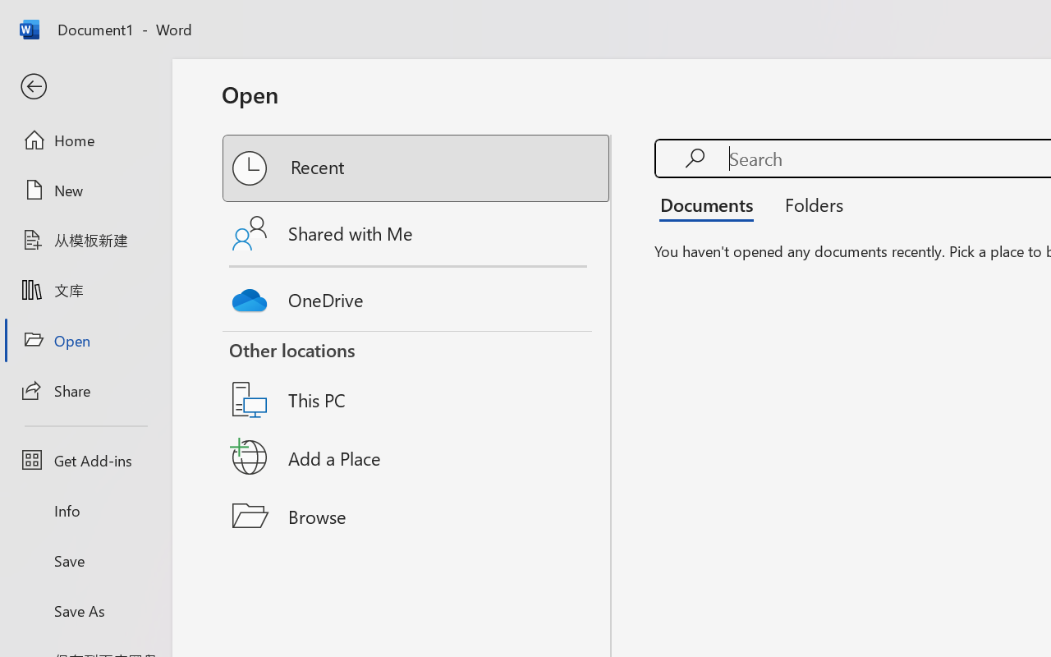 This screenshot has height=657, width=1051. I want to click on New, so click(85, 190).